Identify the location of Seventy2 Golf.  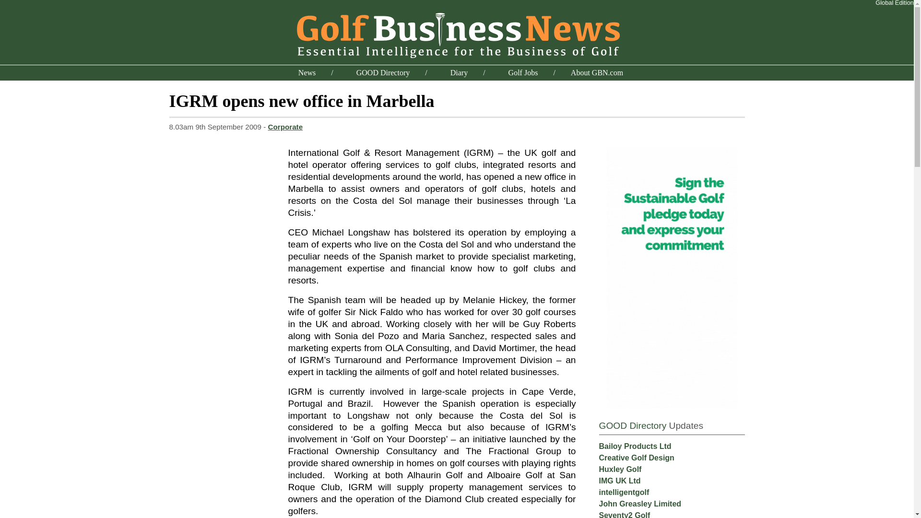
(625, 514).